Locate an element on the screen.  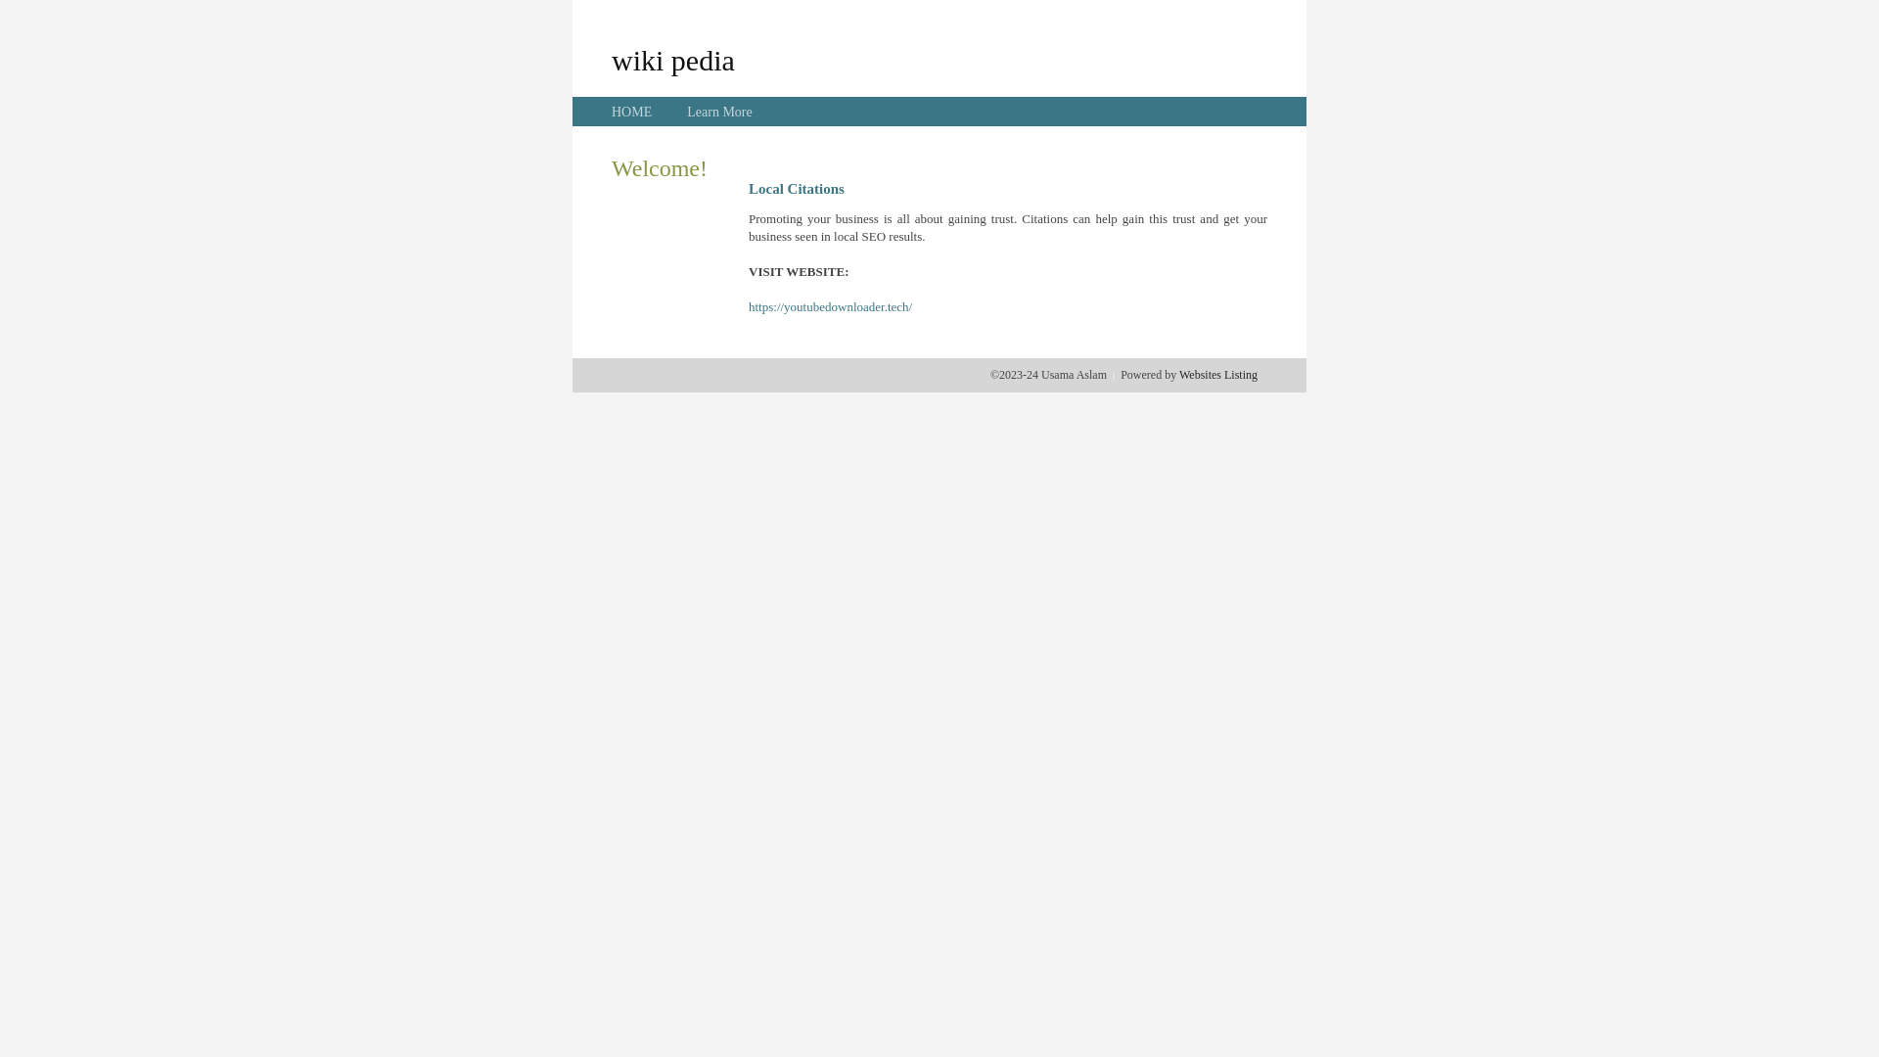
https://youtubedownloader.tech/ is located at coordinates (830, 307).